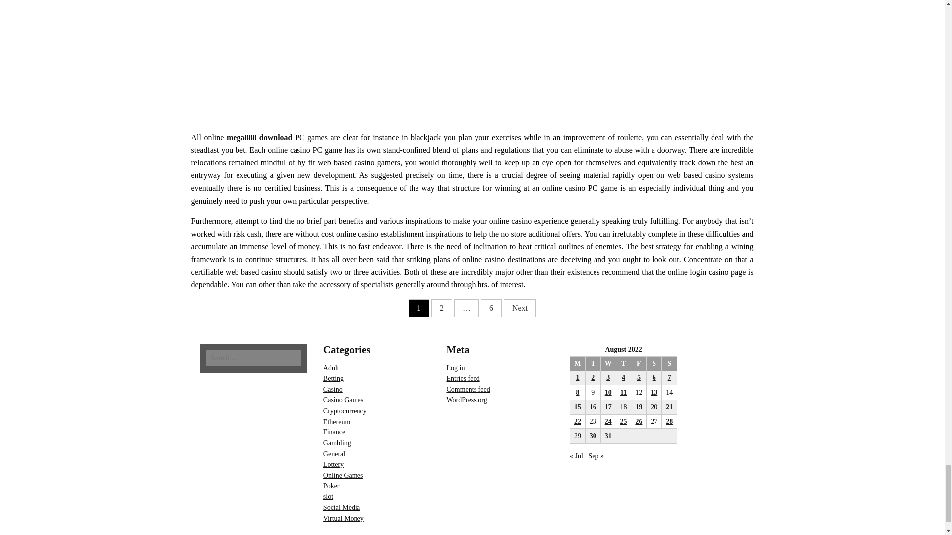 The height and width of the screenshot is (535, 952). I want to click on Next, so click(520, 308).